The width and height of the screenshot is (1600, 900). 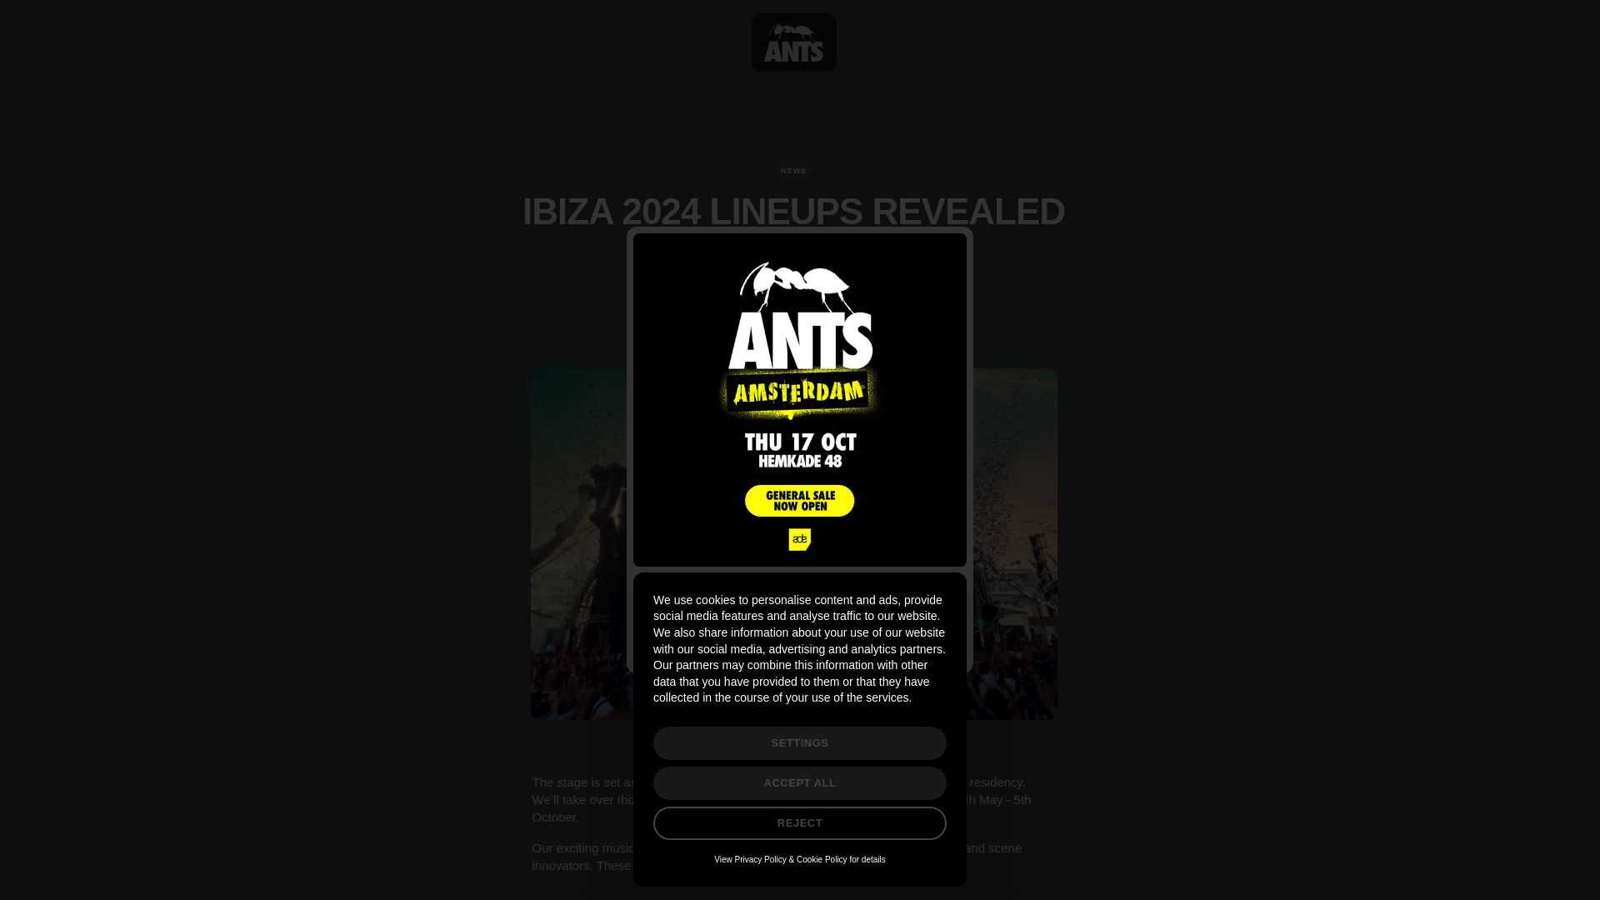 What do you see at coordinates (800, 783) in the screenshot?
I see `ACCEPT ALL` at bounding box center [800, 783].